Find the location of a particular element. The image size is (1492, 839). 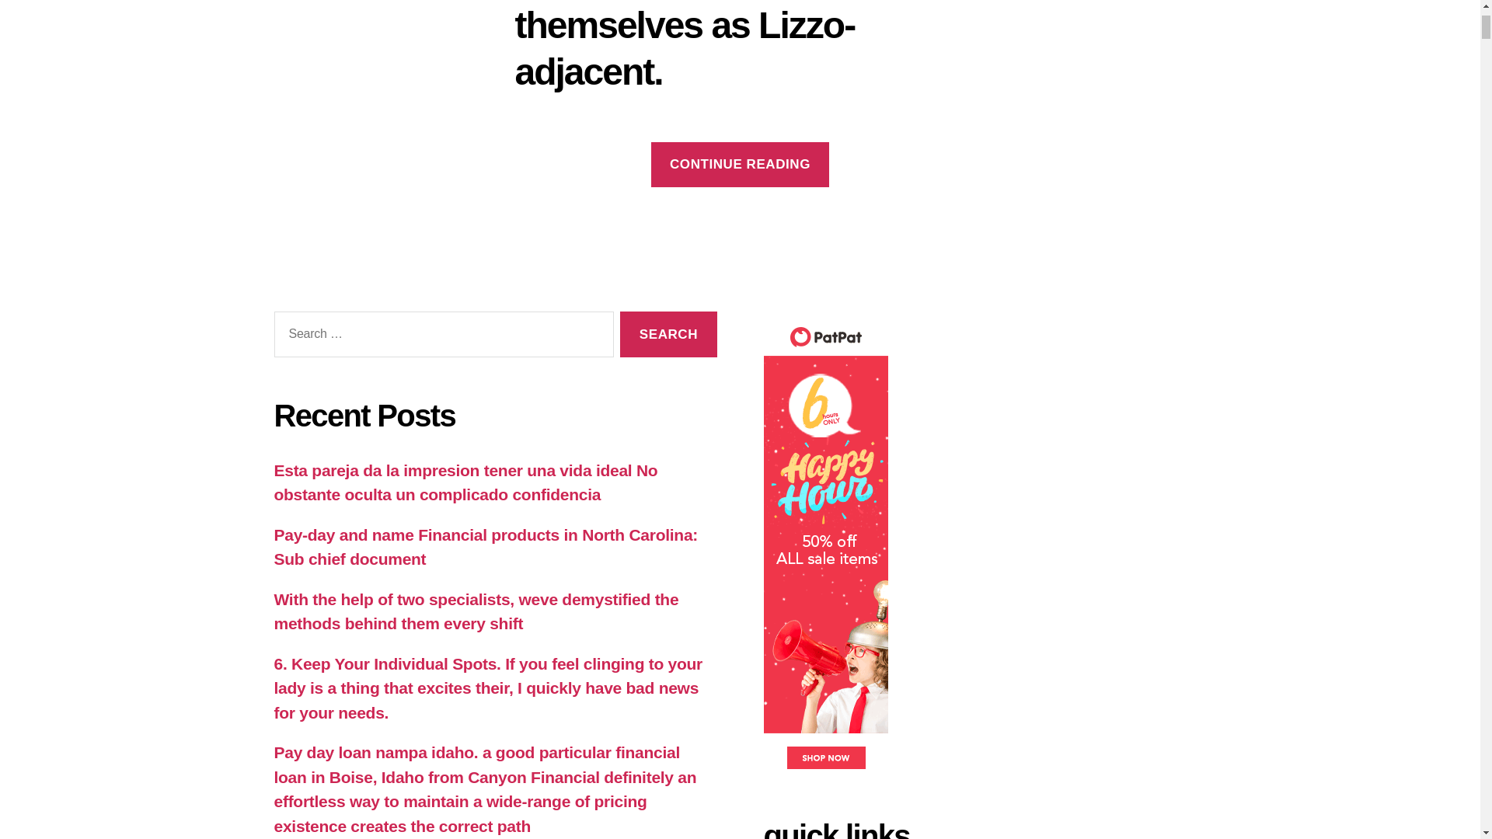

Search is located at coordinates (668, 334).